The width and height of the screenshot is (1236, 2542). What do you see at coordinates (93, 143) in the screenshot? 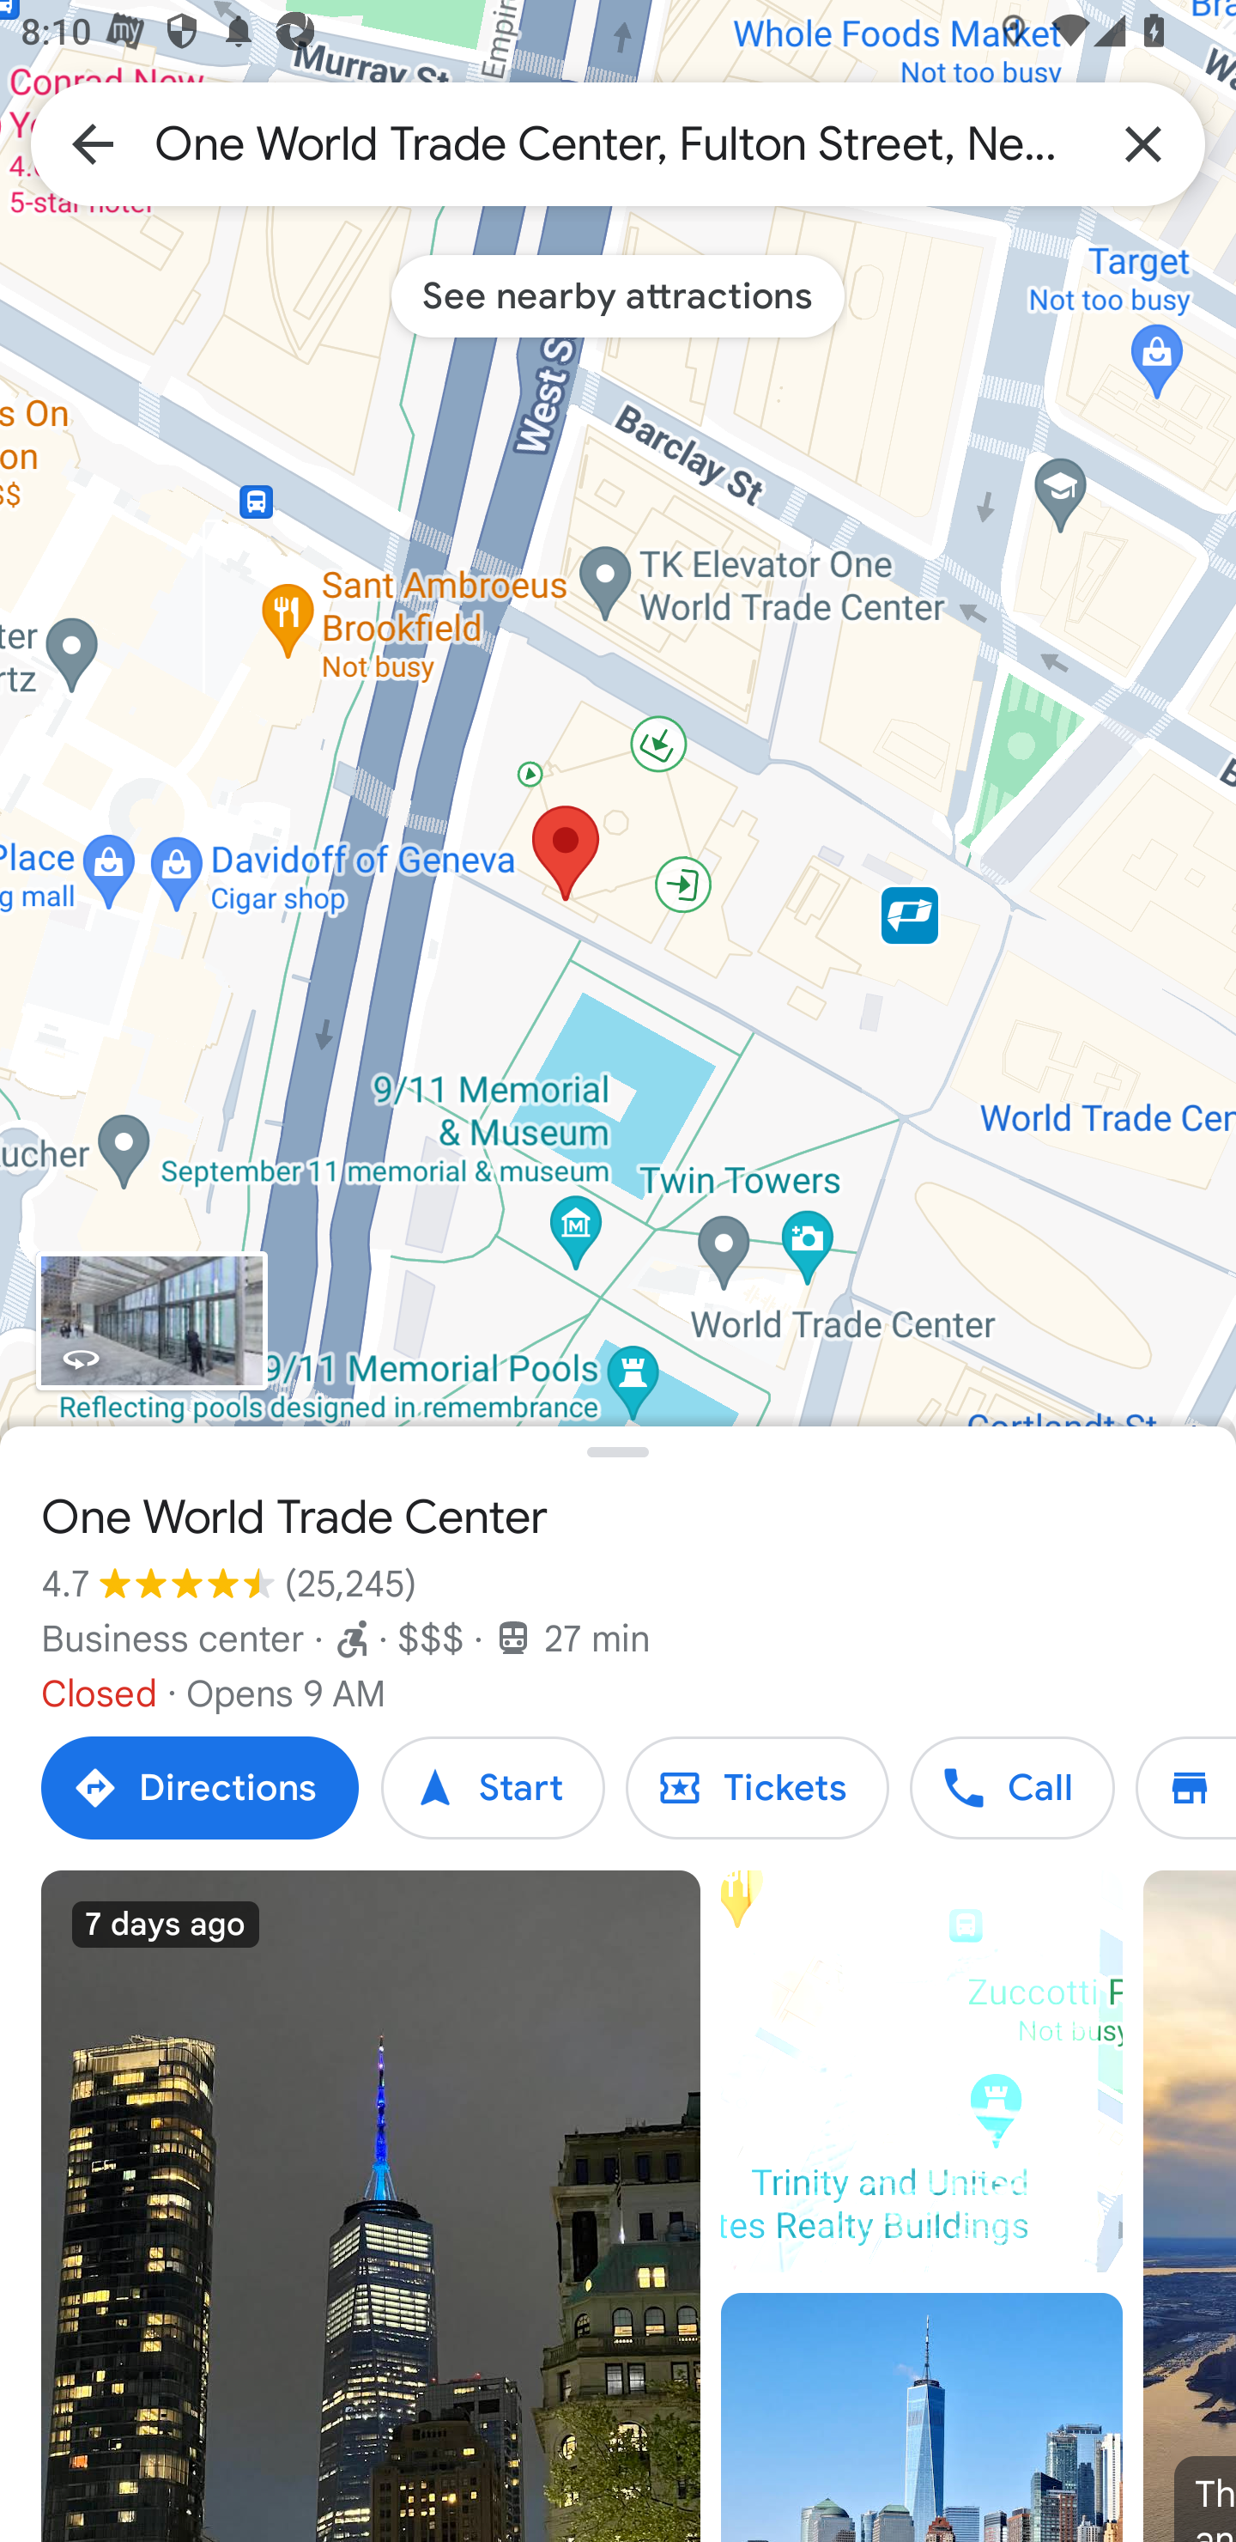
I see `Back` at bounding box center [93, 143].